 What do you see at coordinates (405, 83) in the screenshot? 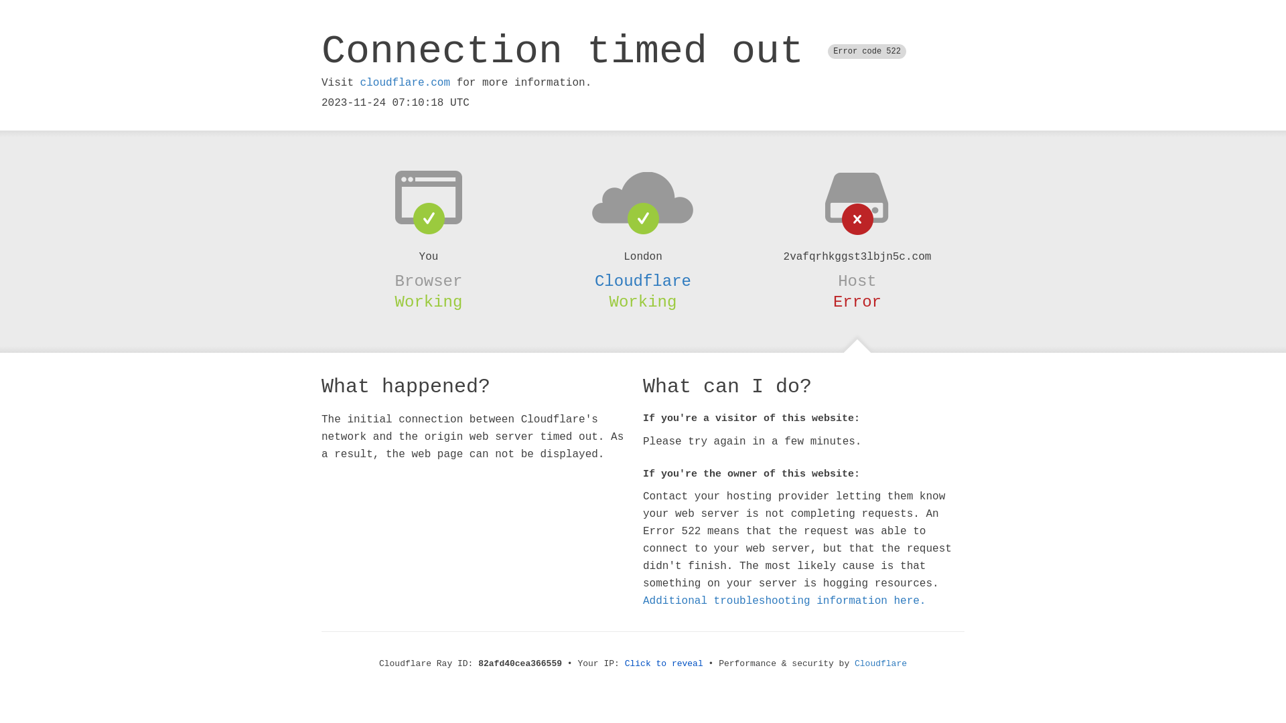
I see `cloudflare.com` at bounding box center [405, 83].